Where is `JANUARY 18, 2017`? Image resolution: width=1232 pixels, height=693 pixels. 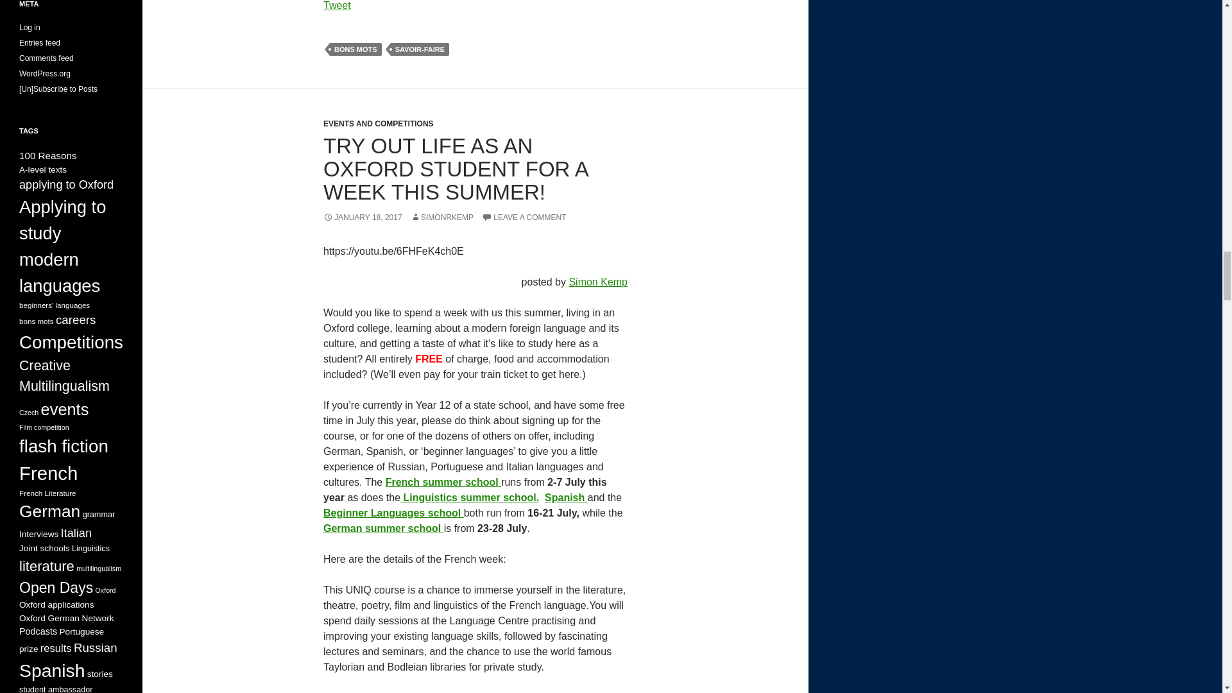 JANUARY 18, 2017 is located at coordinates (363, 217).